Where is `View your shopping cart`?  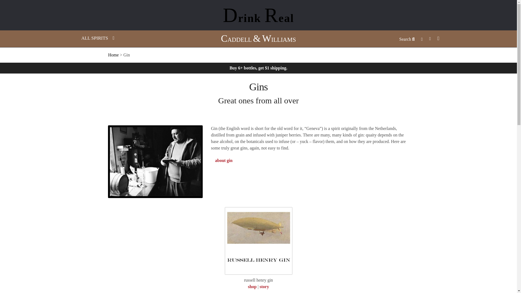 View your shopping cart is located at coordinates (472, 39).